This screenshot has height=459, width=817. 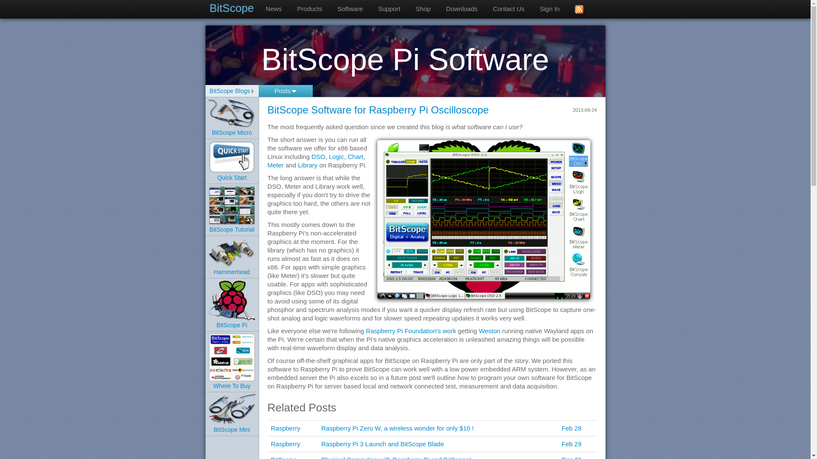 What do you see at coordinates (423, 9) in the screenshot?
I see `BitScope Online Store.` at bounding box center [423, 9].